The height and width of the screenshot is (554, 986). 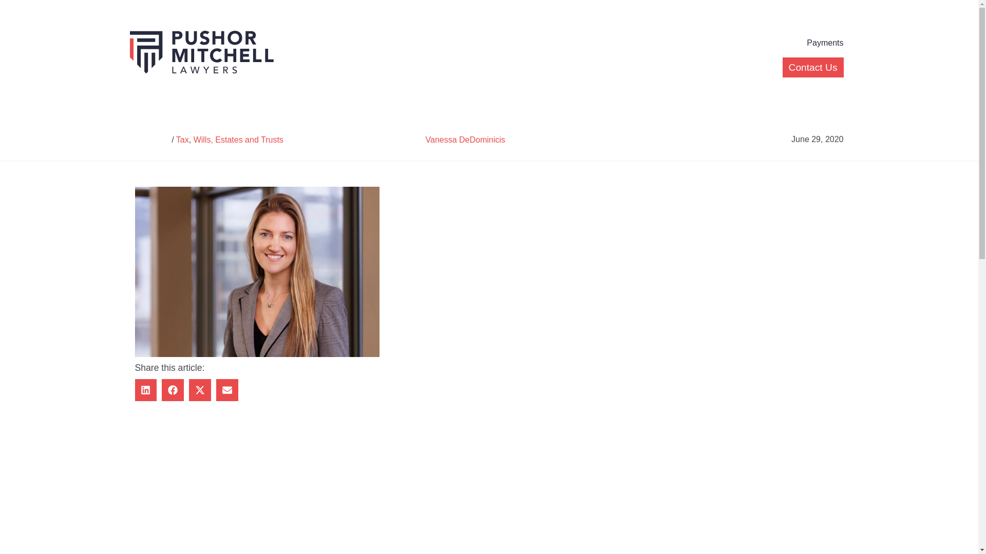 What do you see at coordinates (825, 43) in the screenshot?
I see `Payments` at bounding box center [825, 43].